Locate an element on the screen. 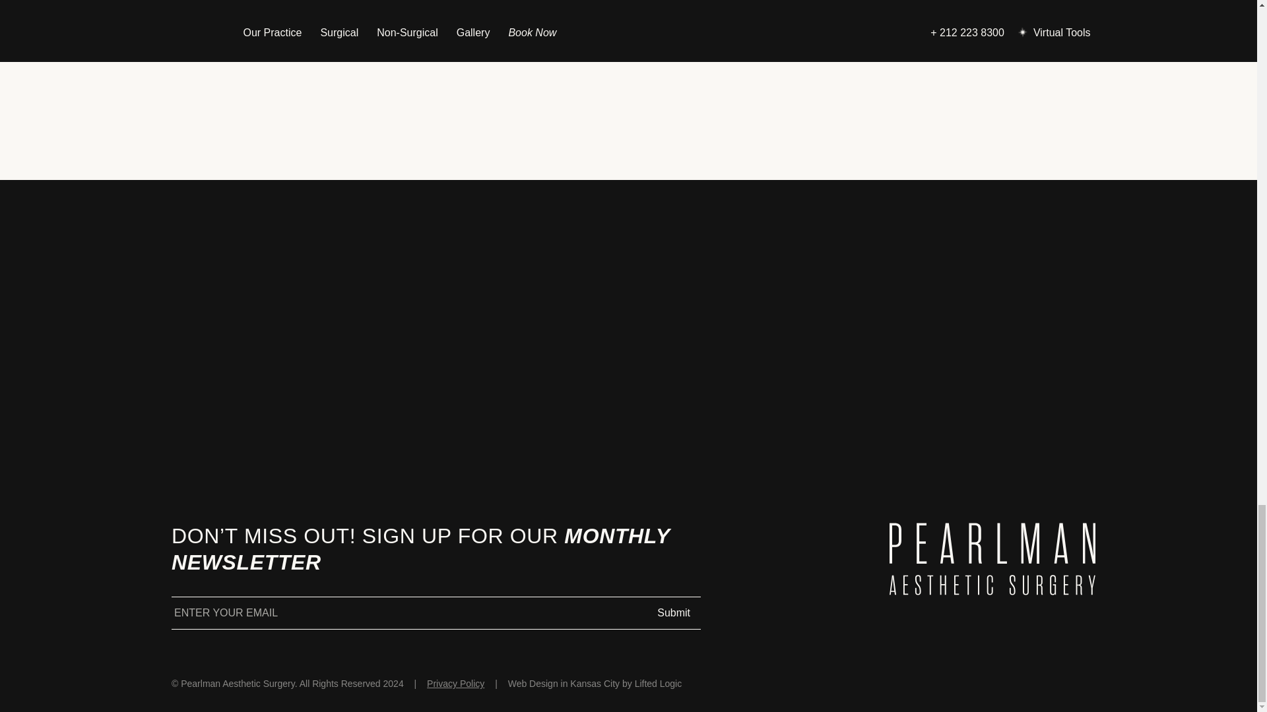 The height and width of the screenshot is (712, 1267). Submit is located at coordinates (674, 613).